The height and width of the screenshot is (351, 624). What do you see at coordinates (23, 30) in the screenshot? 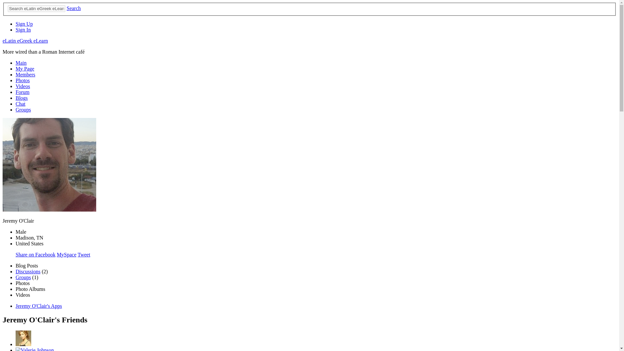
I see `Sign In` at bounding box center [23, 30].